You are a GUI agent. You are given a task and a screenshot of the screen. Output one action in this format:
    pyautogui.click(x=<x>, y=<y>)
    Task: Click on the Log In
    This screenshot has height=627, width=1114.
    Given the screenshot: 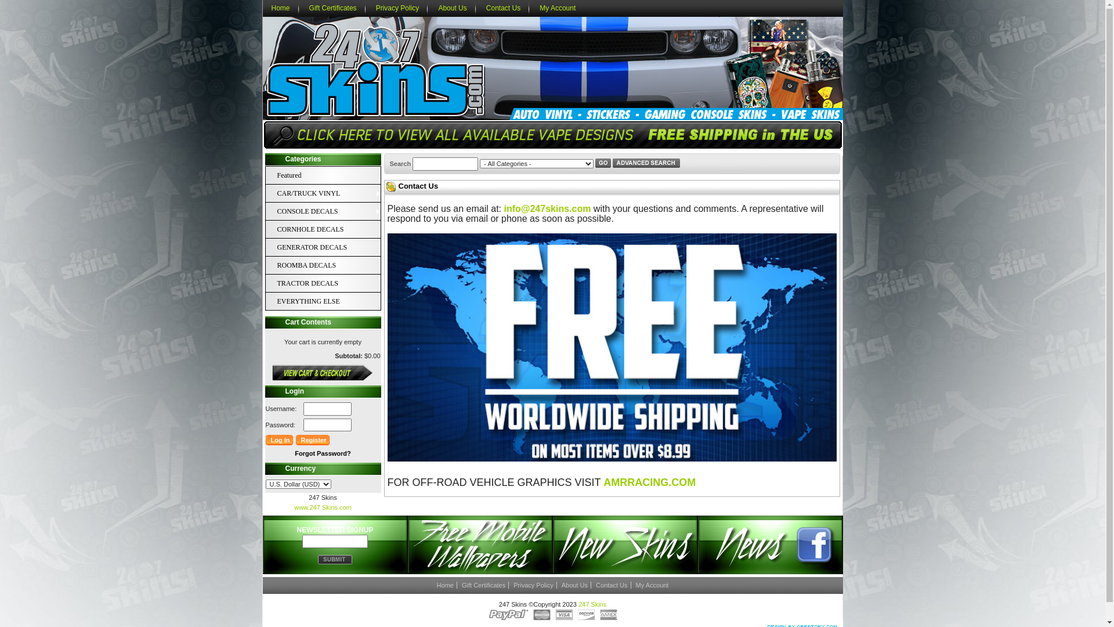 What is the action you would take?
    pyautogui.click(x=280, y=440)
    